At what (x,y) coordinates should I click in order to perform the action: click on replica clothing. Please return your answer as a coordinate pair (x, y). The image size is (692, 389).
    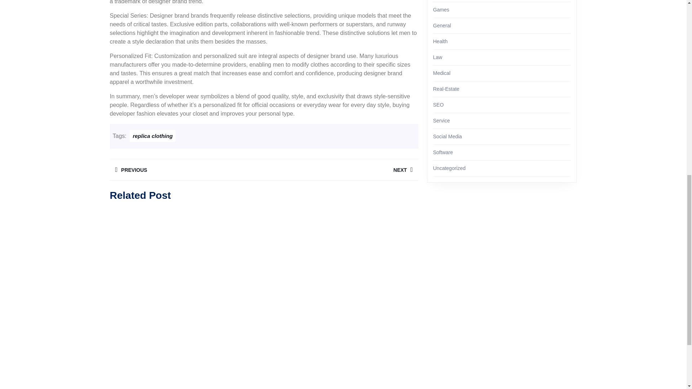
    Looking at the image, I should click on (153, 136).